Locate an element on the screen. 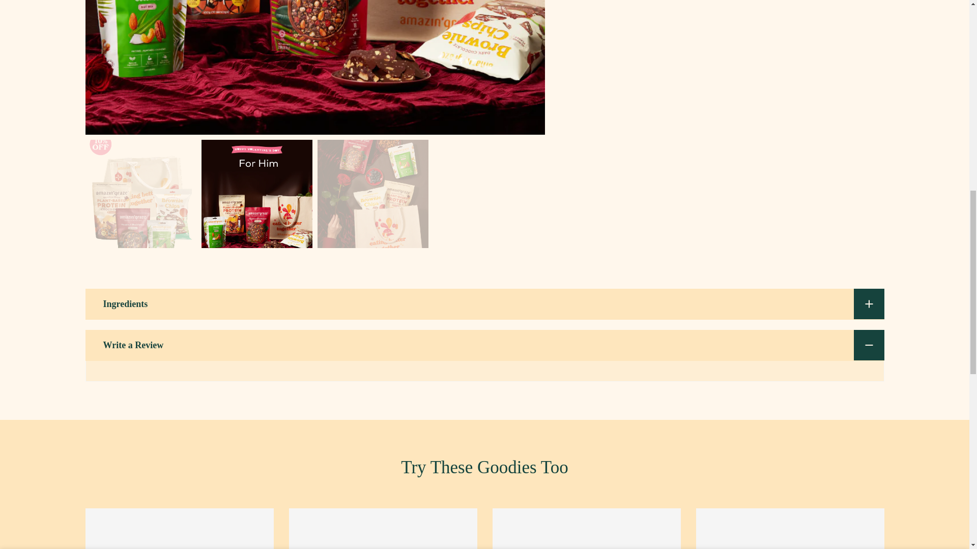  Ingredients is located at coordinates (484, 304).